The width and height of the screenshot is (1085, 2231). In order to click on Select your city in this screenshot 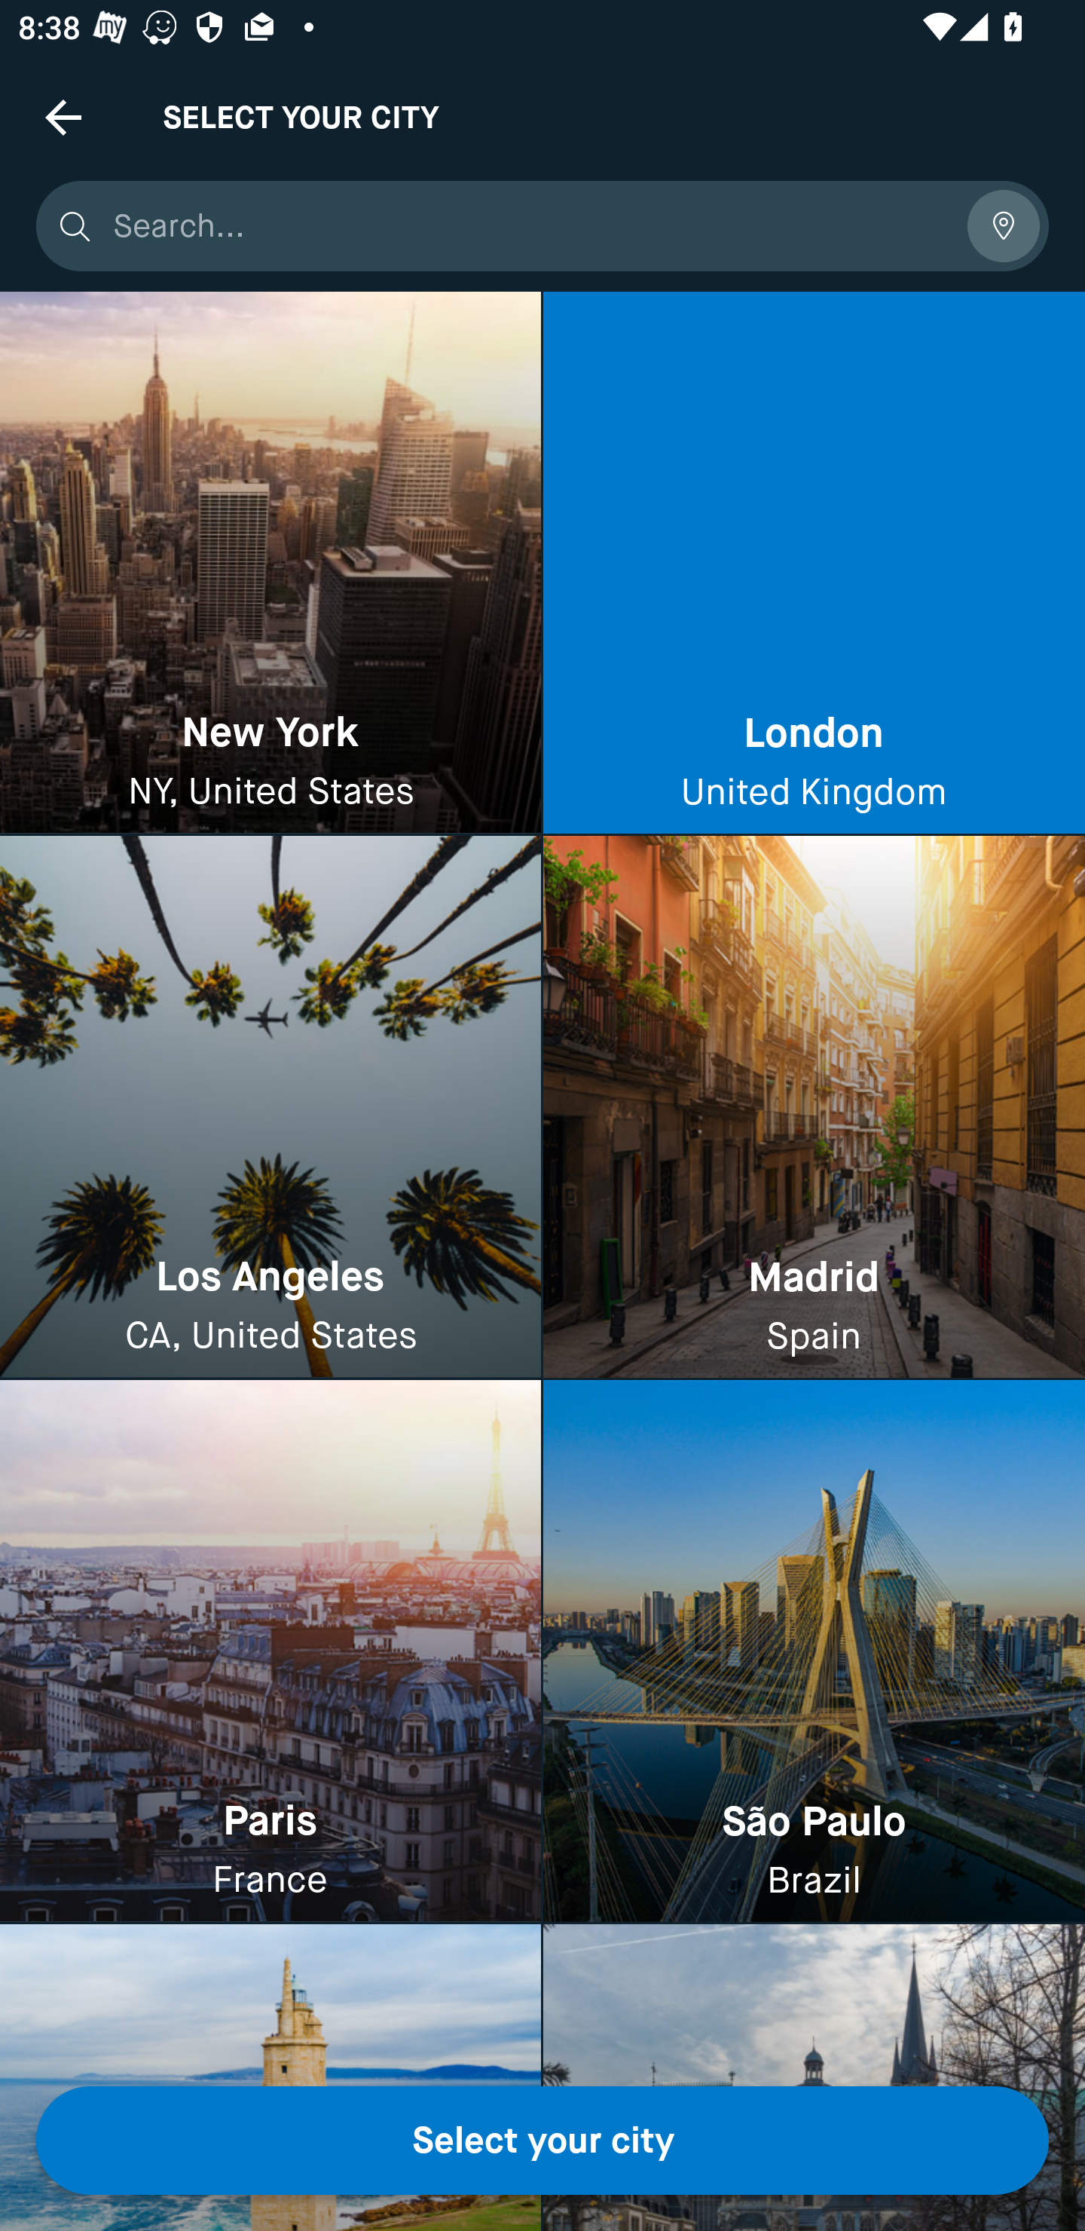, I will do `click(542, 2141)`.